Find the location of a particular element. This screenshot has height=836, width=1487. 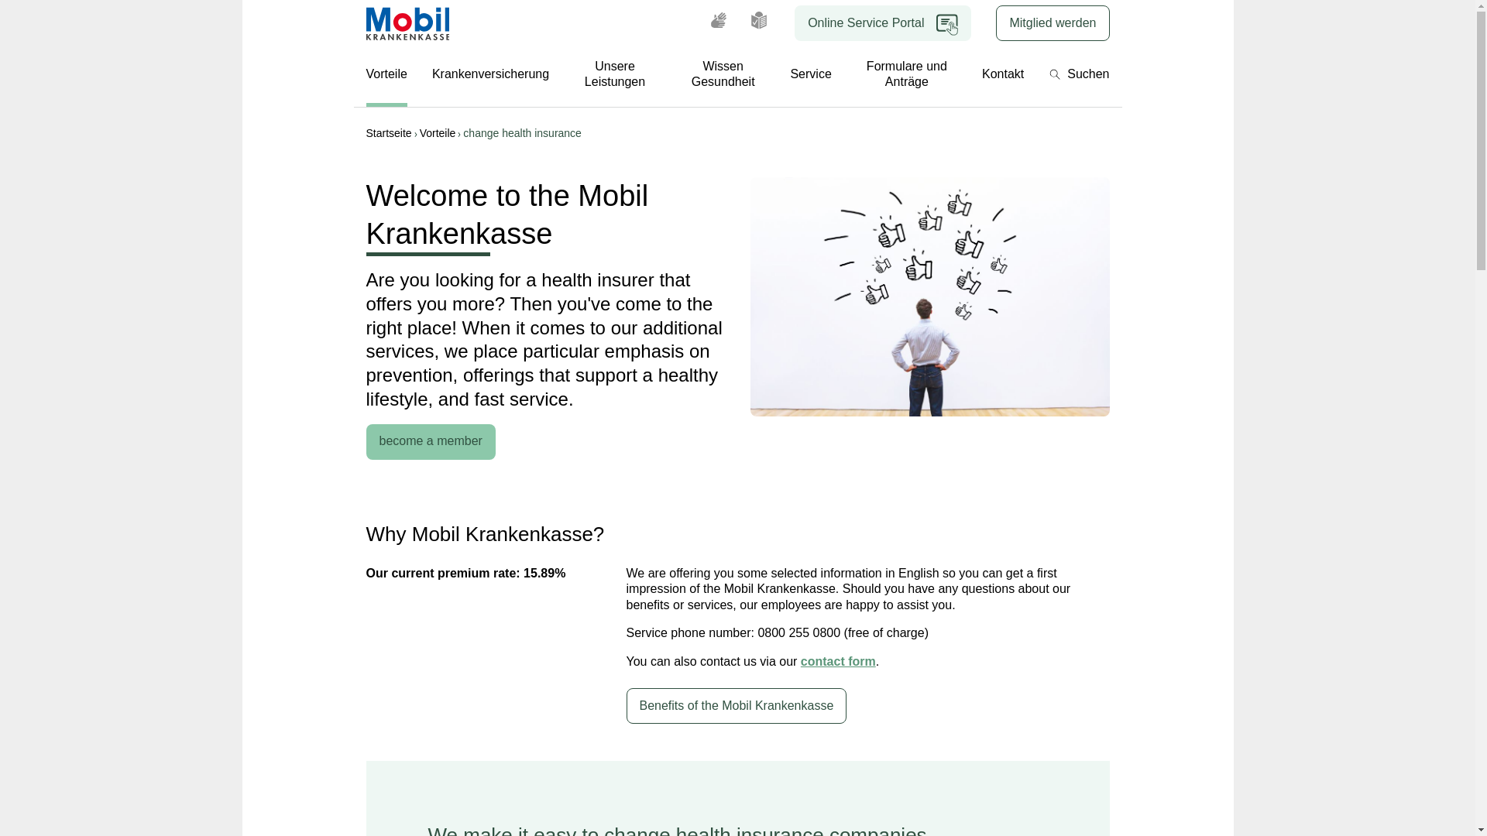

contact form is located at coordinates (838, 661).